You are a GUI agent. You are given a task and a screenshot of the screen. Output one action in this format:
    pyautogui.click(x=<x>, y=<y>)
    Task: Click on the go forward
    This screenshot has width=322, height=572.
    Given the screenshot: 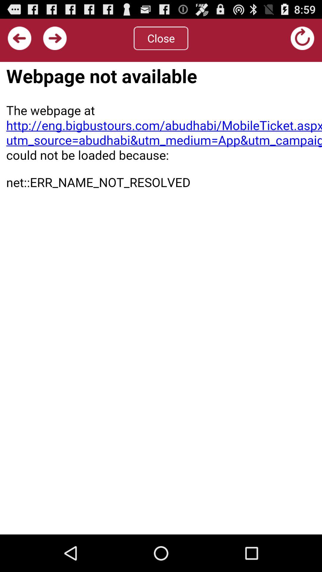 What is the action you would take?
    pyautogui.click(x=55, y=38)
    